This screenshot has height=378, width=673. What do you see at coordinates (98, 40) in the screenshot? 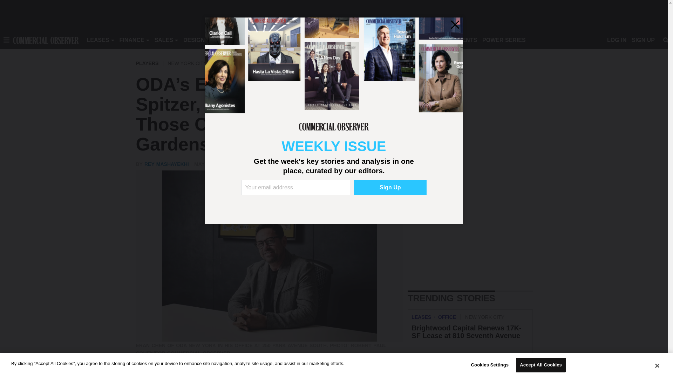
I see `LEASES` at bounding box center [98, 40].